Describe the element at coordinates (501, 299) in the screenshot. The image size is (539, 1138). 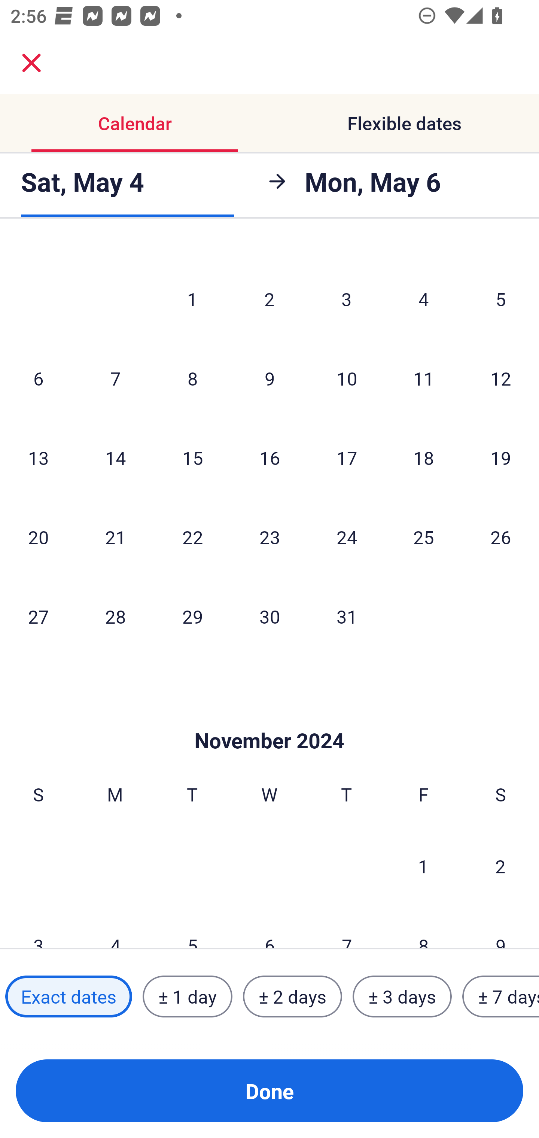
I see `5 Saturday, October 5, 2024` at that location.